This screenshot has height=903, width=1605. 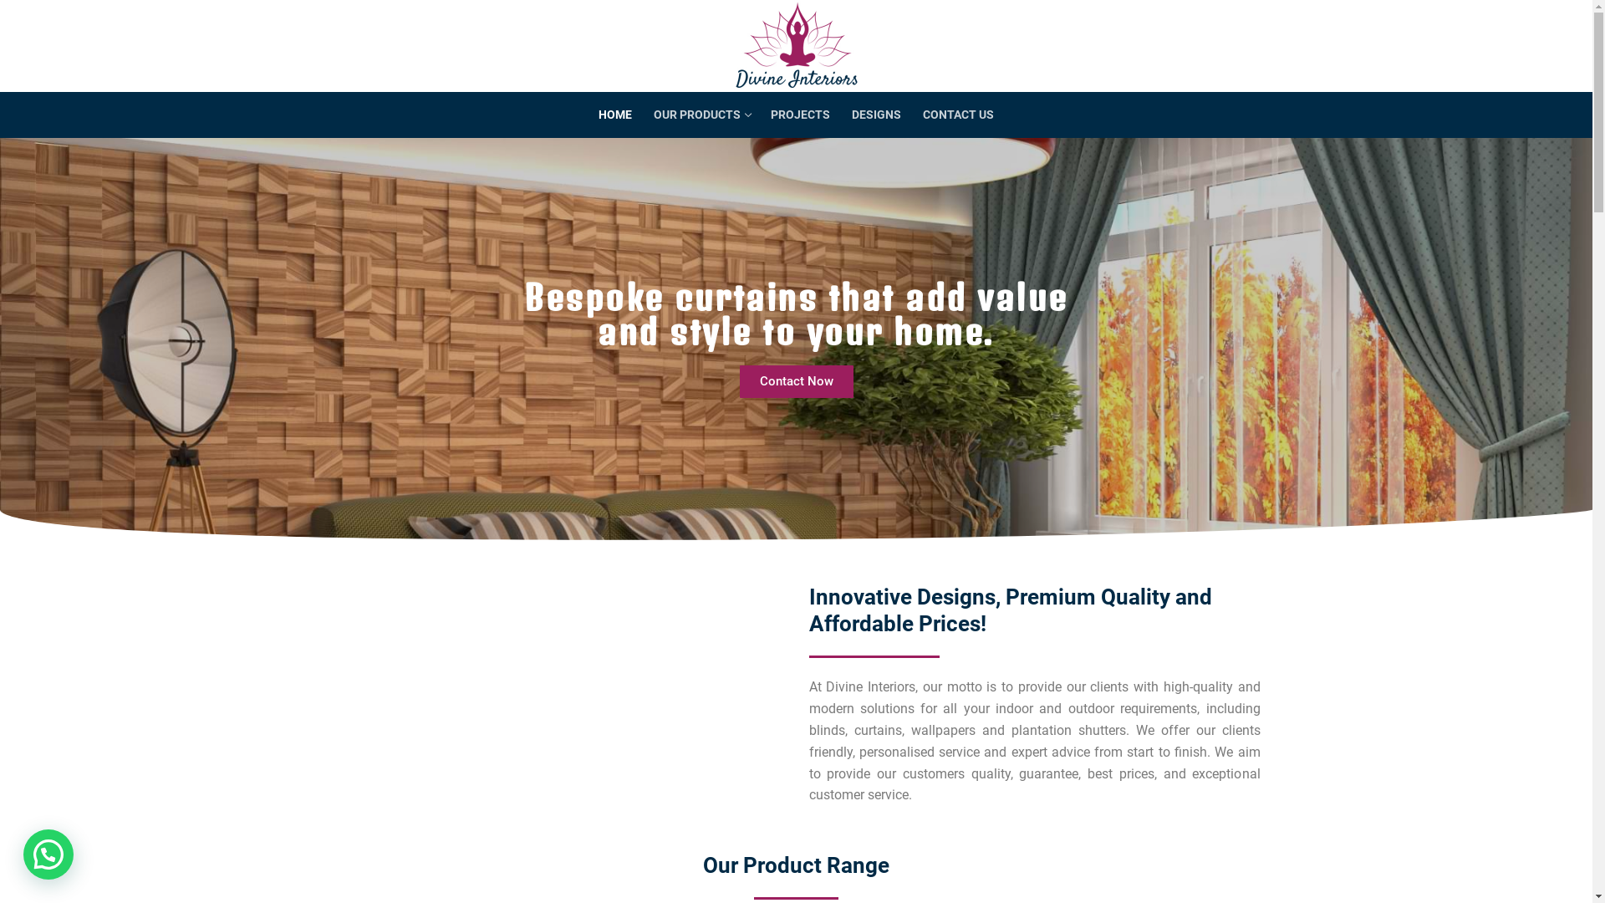 What do you see at coordinates (801, 115) in the screenshot?
I see `PROJECTS` at bounding box center [801, 115].